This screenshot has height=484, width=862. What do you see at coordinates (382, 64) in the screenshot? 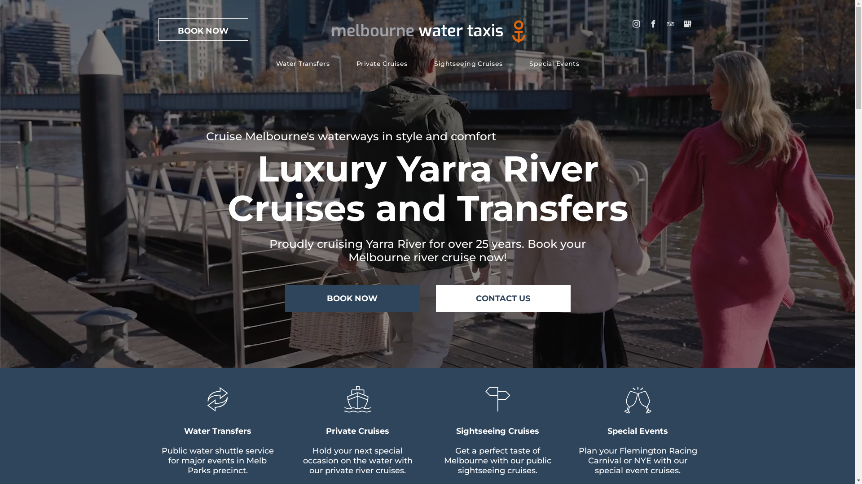
I see `Private Cruises` at bounding box center [382, 64].